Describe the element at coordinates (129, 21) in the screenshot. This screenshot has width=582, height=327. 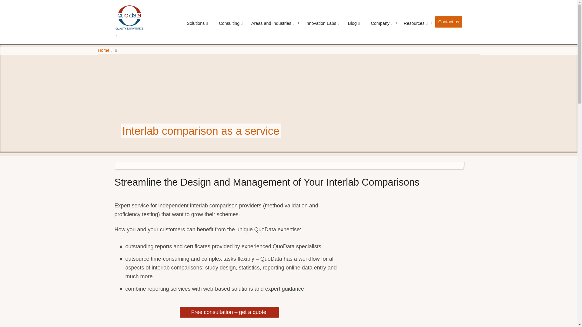
I see `Home` at that location.